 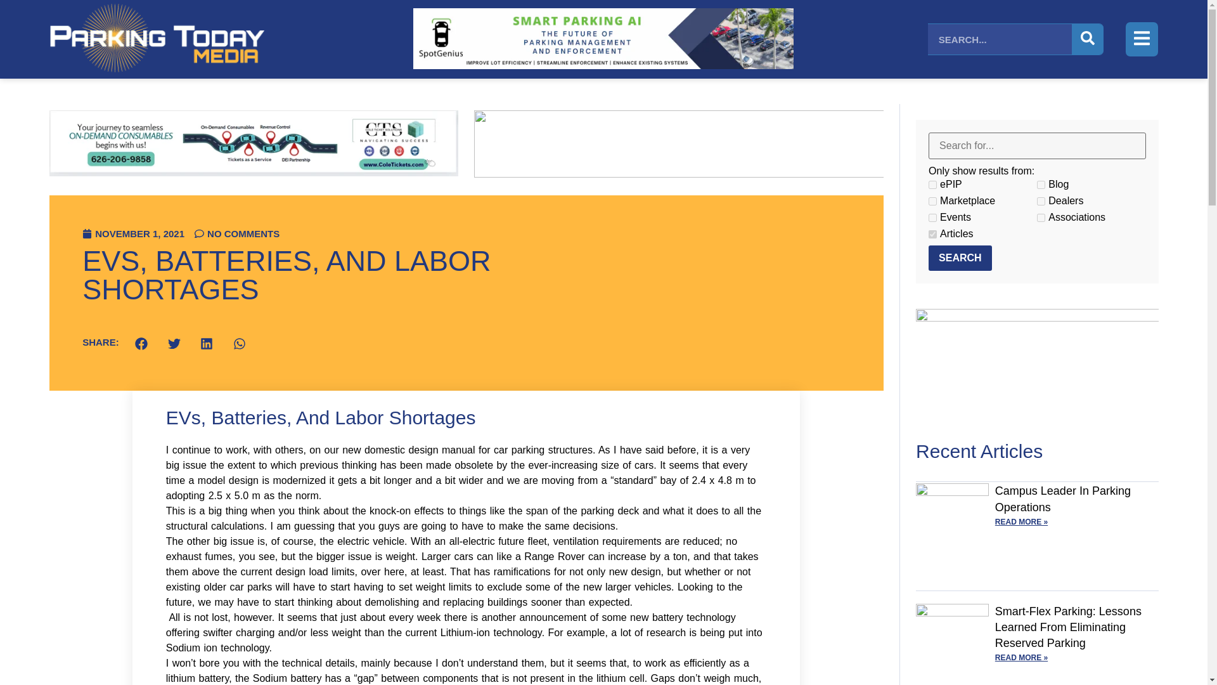 What do you see at coordinates (932, 185) in the screenshot?
I see `ePIP` at bounding box center [932, 185].